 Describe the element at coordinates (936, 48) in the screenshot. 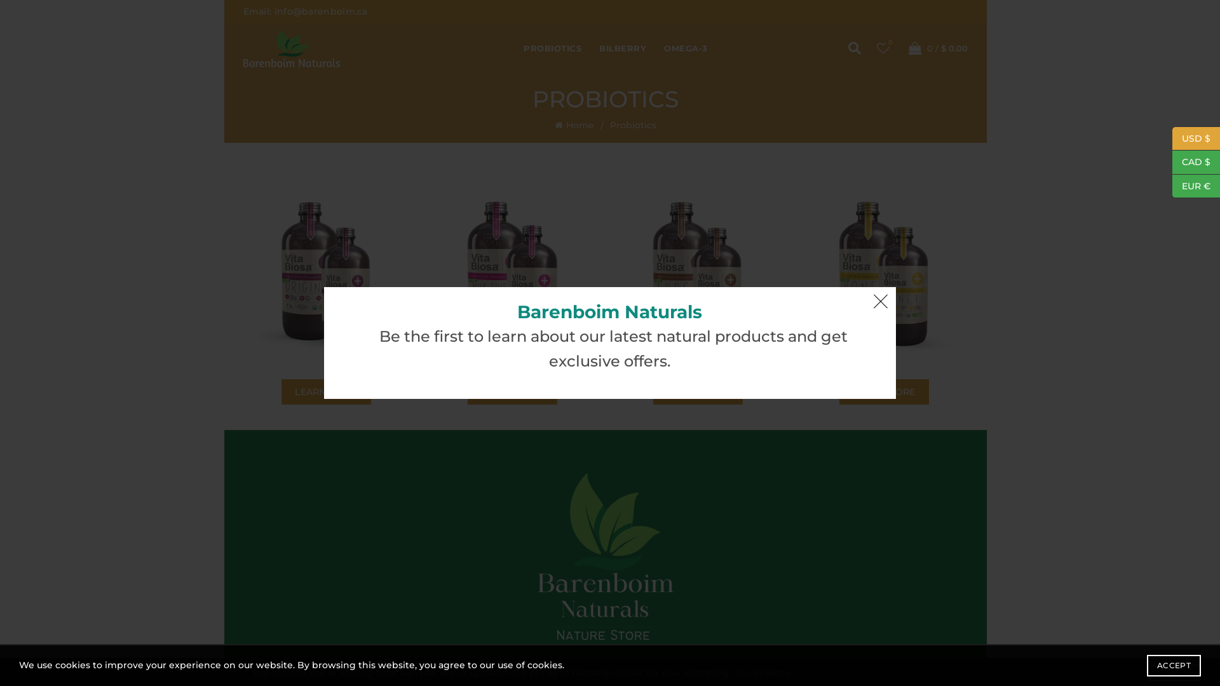

I see `0 / $ 0.00` at that location.